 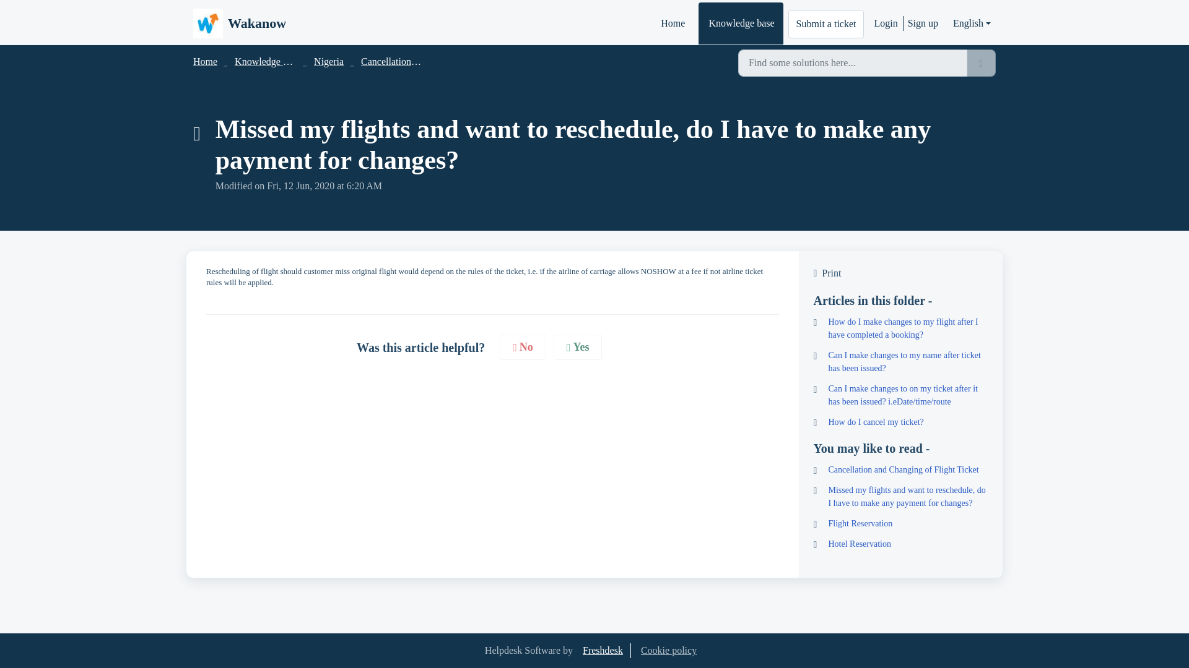 What do you see at coordinates (328, 61) in the screenshot?
I see `Nigeria` at bounding box center [328, 61].